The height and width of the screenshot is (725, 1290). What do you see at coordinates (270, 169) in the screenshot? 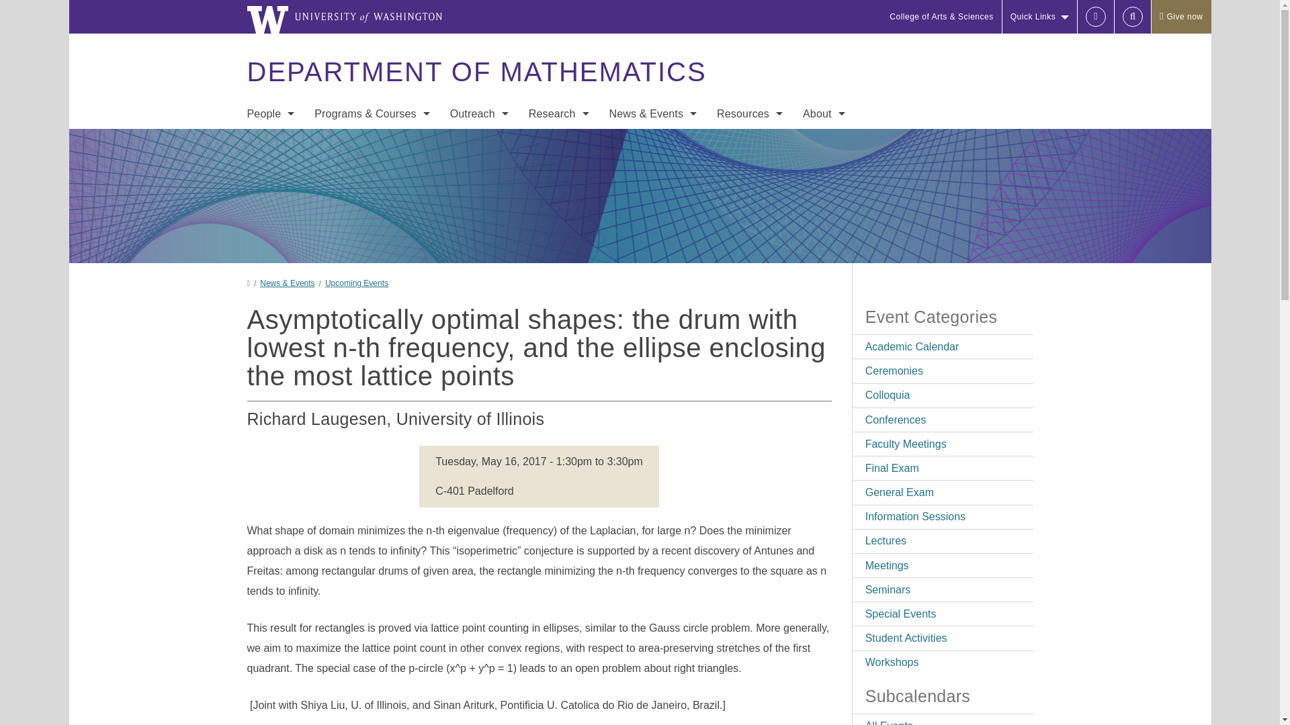
I see `Faculty` at bounding box center [270, 169].